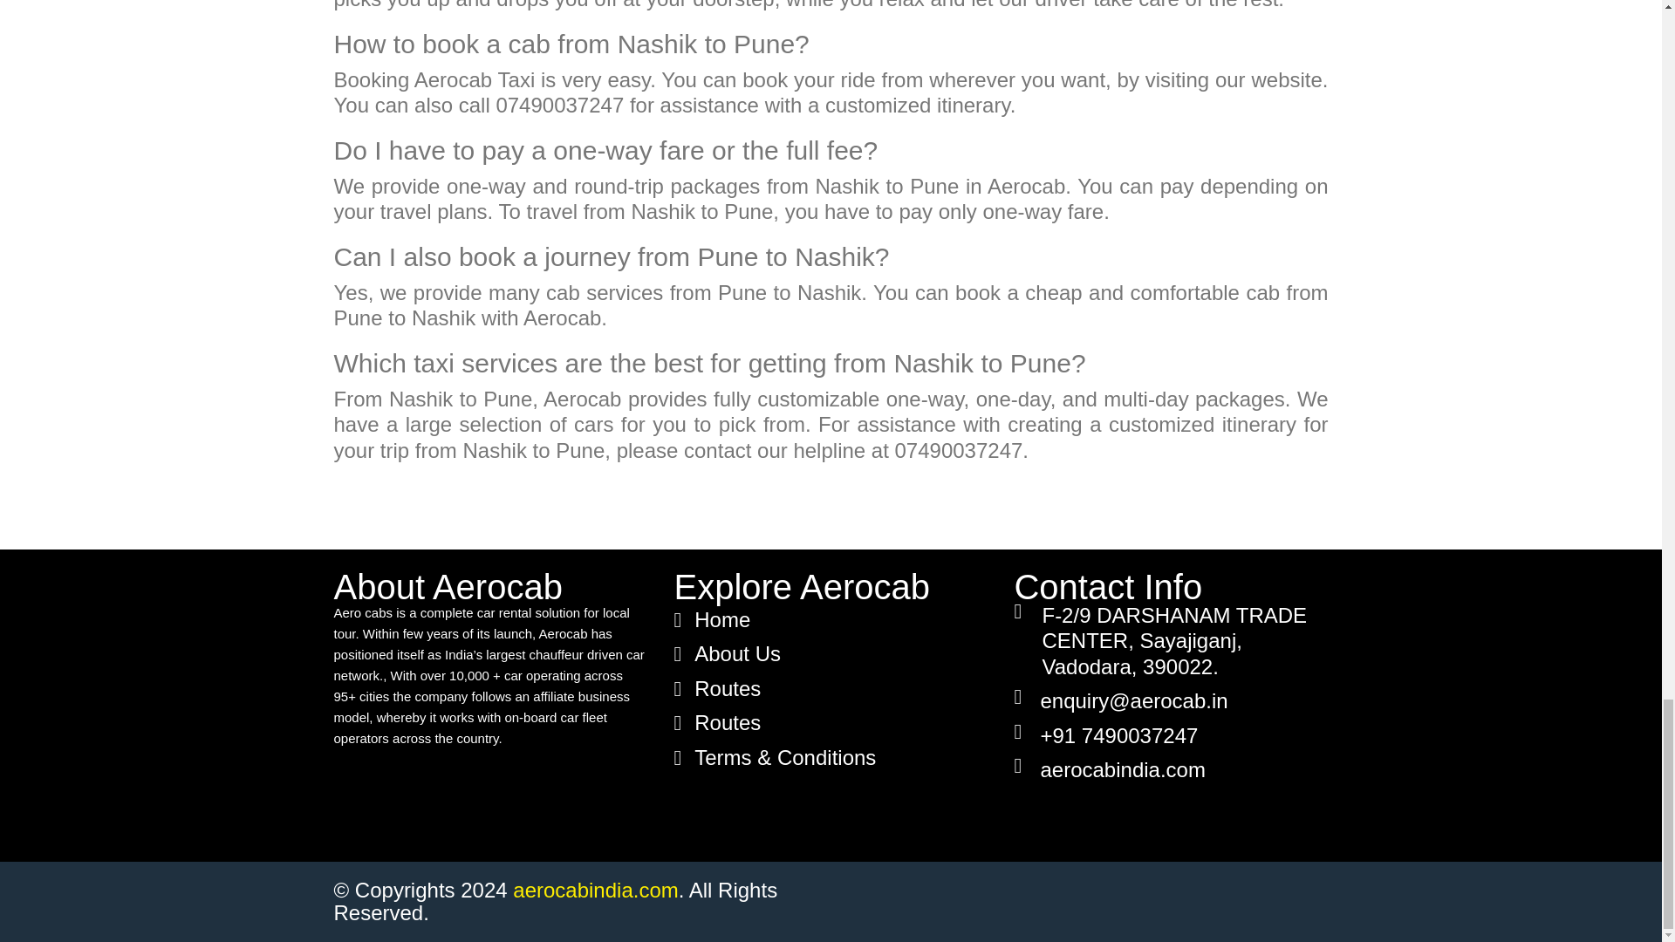  What do you see at coordinates (715, 619) in the screenshot?
I see `Home` at bounding box center [715, 619].